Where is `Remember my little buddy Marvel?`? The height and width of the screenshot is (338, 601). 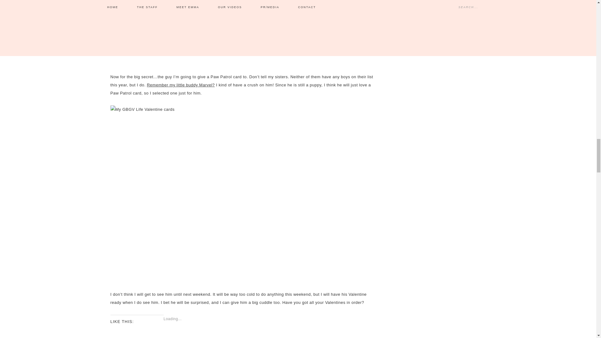
Remember my little buddy Marvel? is located at coordinates (180, 84).